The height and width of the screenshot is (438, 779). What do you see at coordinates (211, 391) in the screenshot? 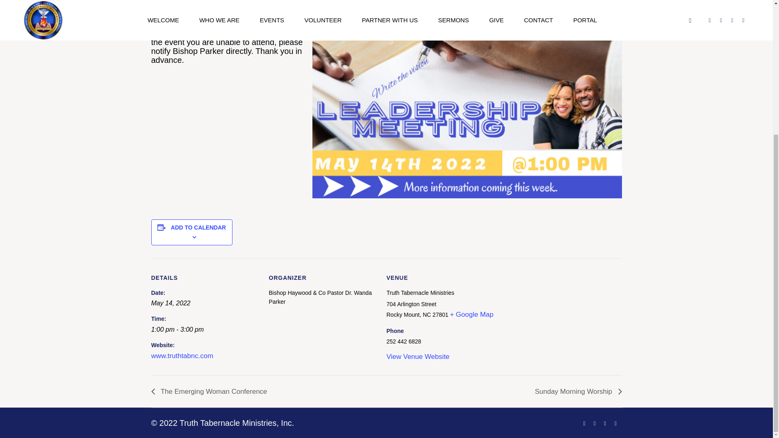
I see `The Emerging Woman Conference` at bounding box center [211, 391].